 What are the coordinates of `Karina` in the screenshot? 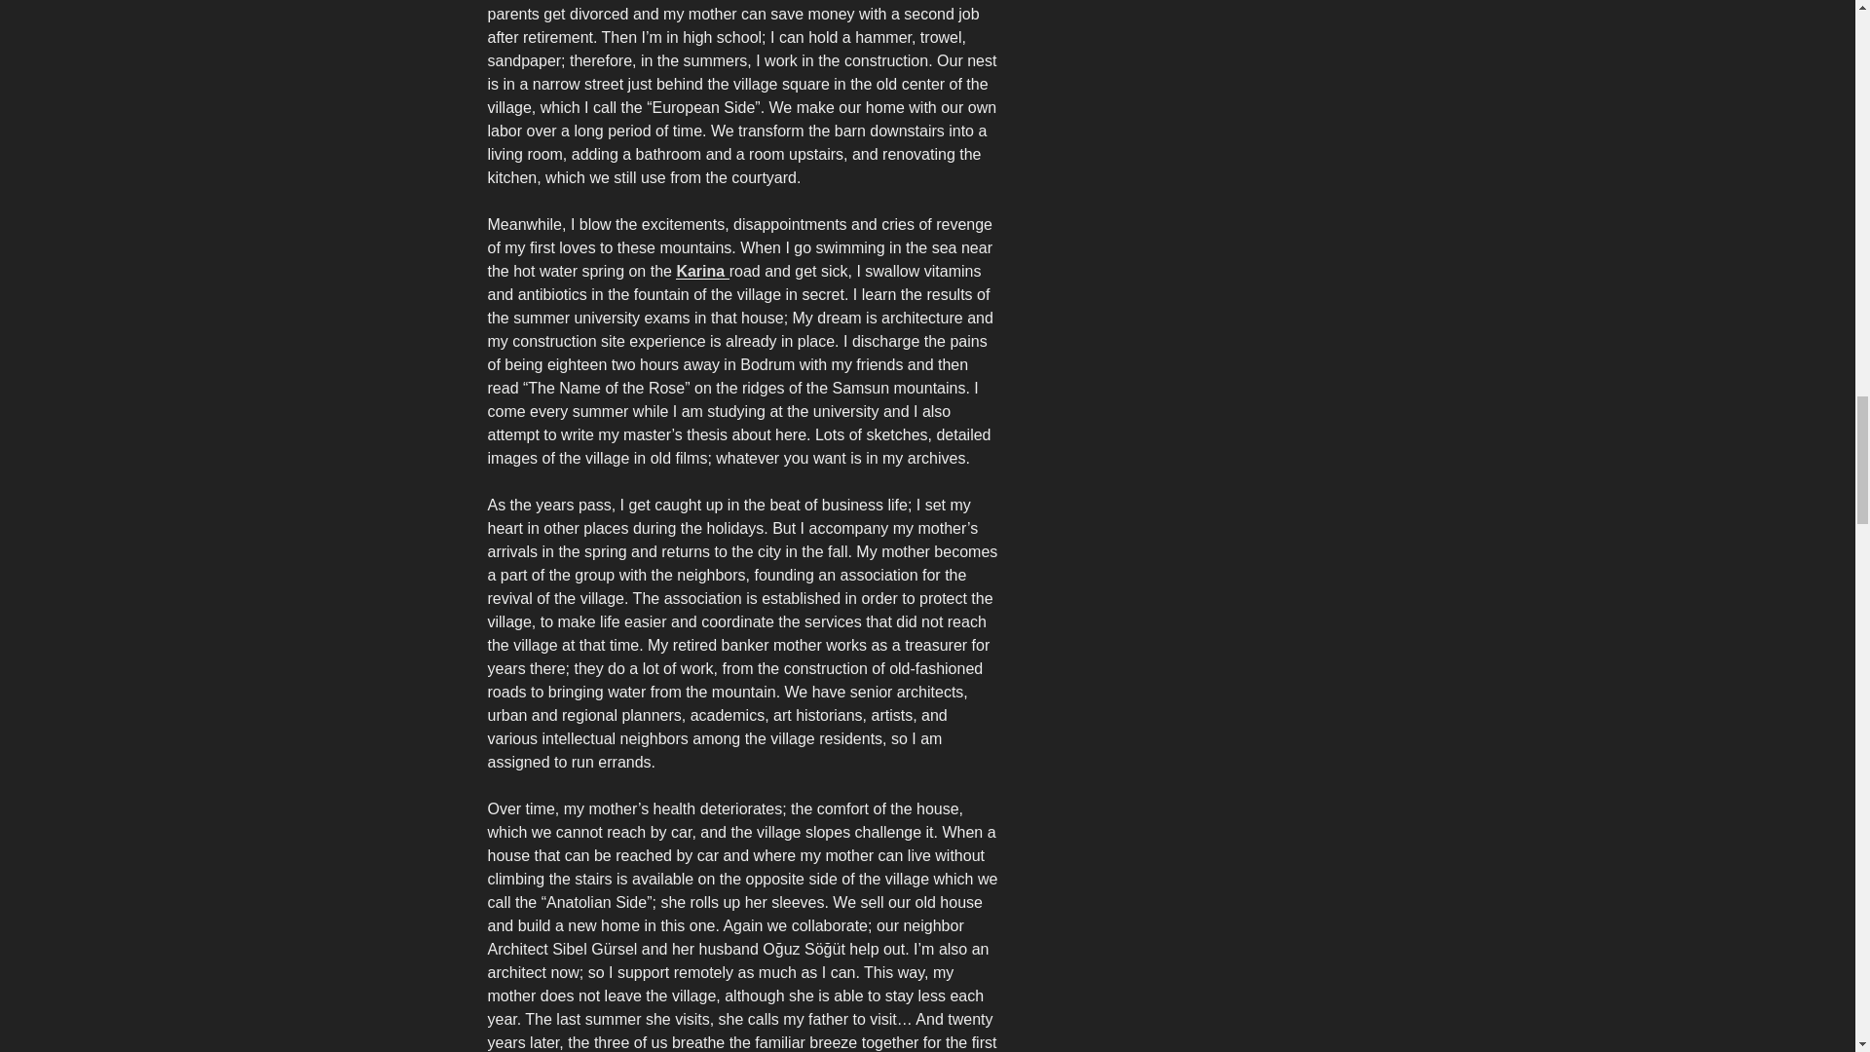 It's located at (701, 271).